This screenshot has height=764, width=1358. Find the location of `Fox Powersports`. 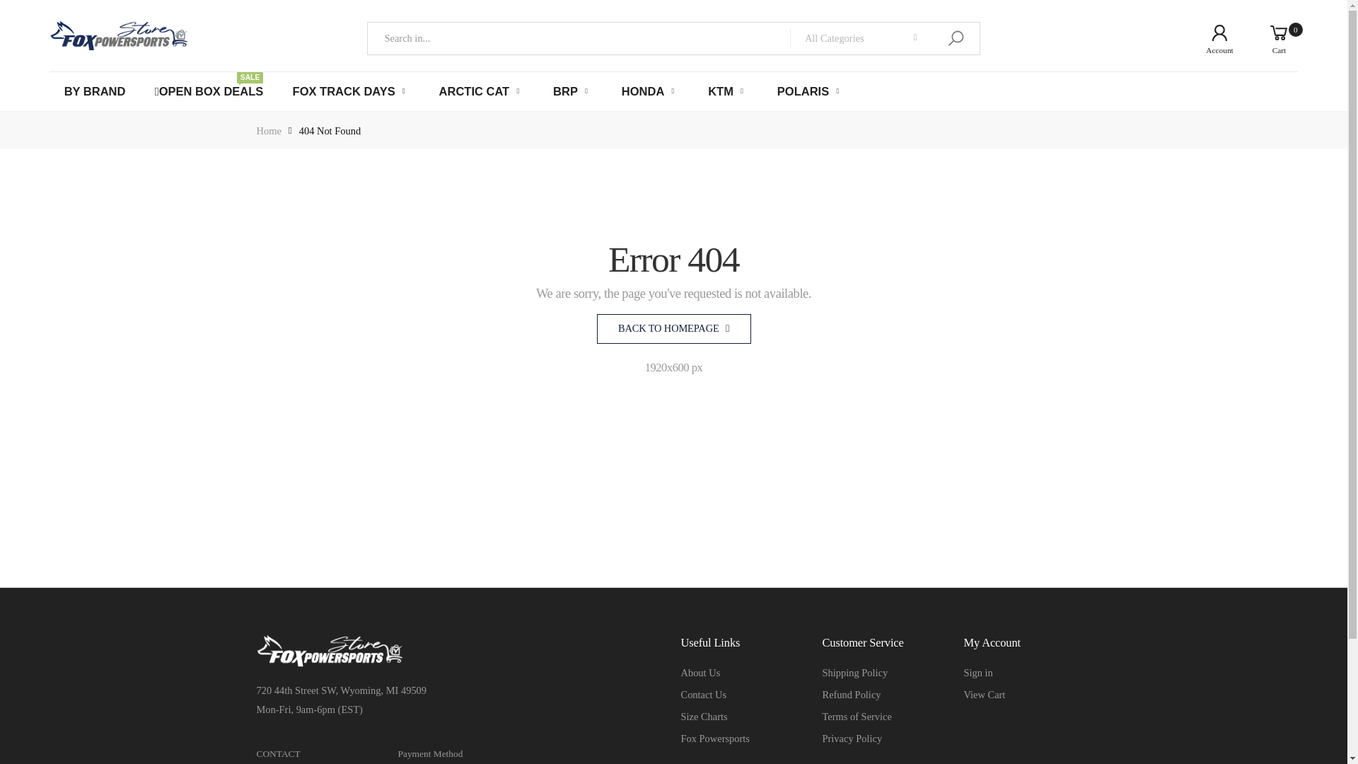

Fox Powersports is located at coordinates (977, 672).